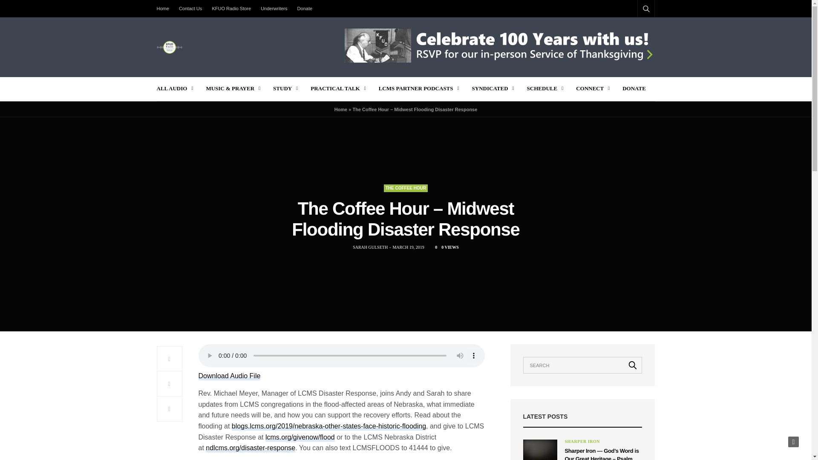  Describe the element at coordinates (175, 89) in the screenshot. I see `ALL AUDIO` at that location.